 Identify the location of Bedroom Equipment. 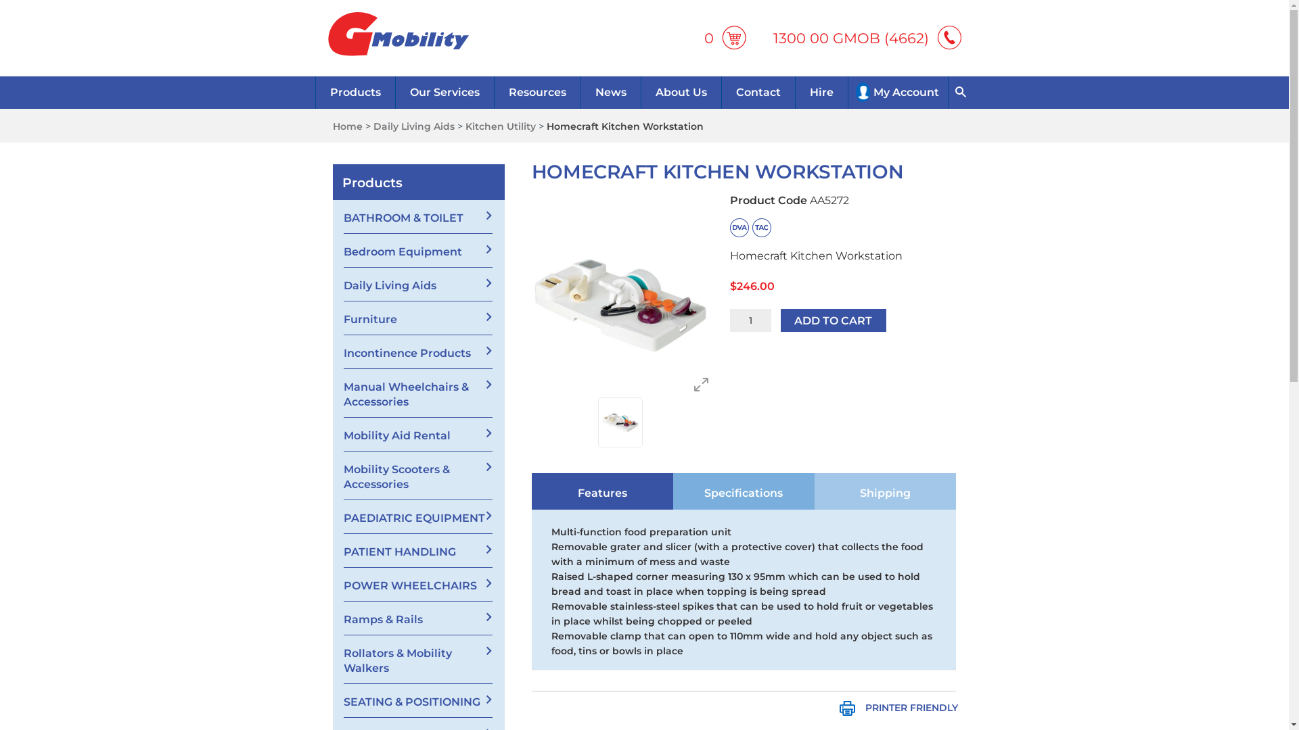
(418, 250).